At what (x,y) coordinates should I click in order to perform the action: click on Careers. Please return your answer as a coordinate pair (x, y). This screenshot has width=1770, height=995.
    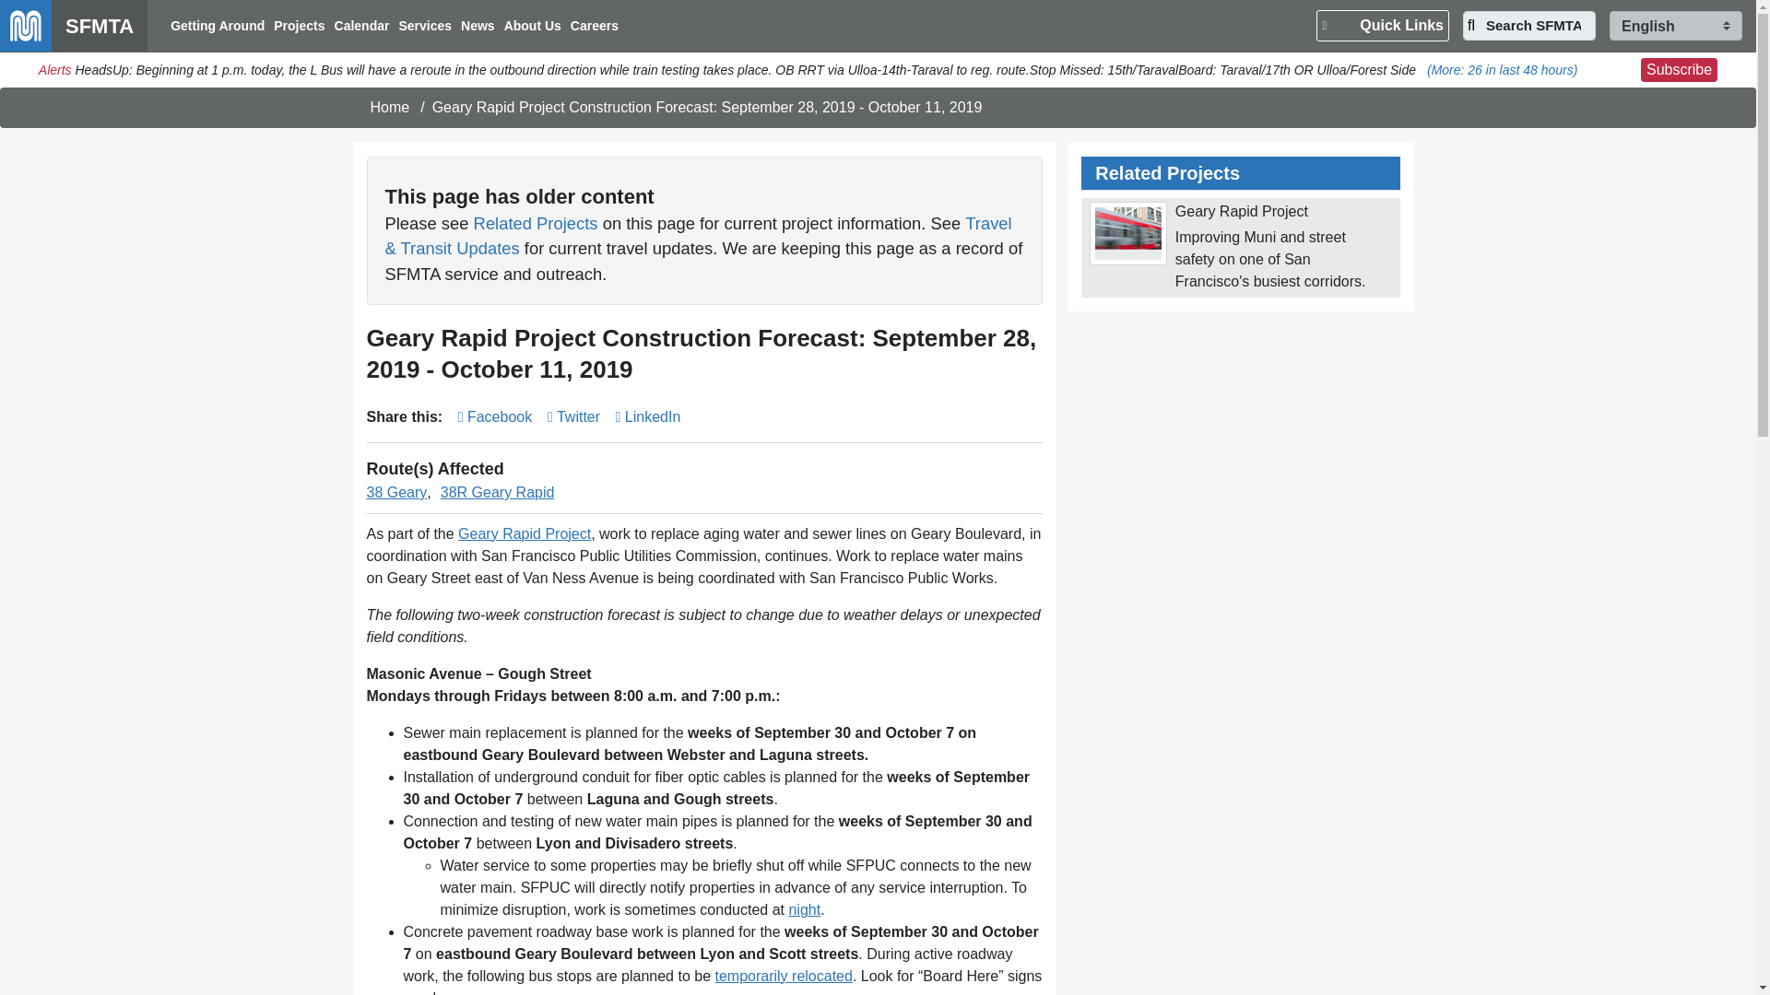
    Looking at the image, I should click on (594, 26).